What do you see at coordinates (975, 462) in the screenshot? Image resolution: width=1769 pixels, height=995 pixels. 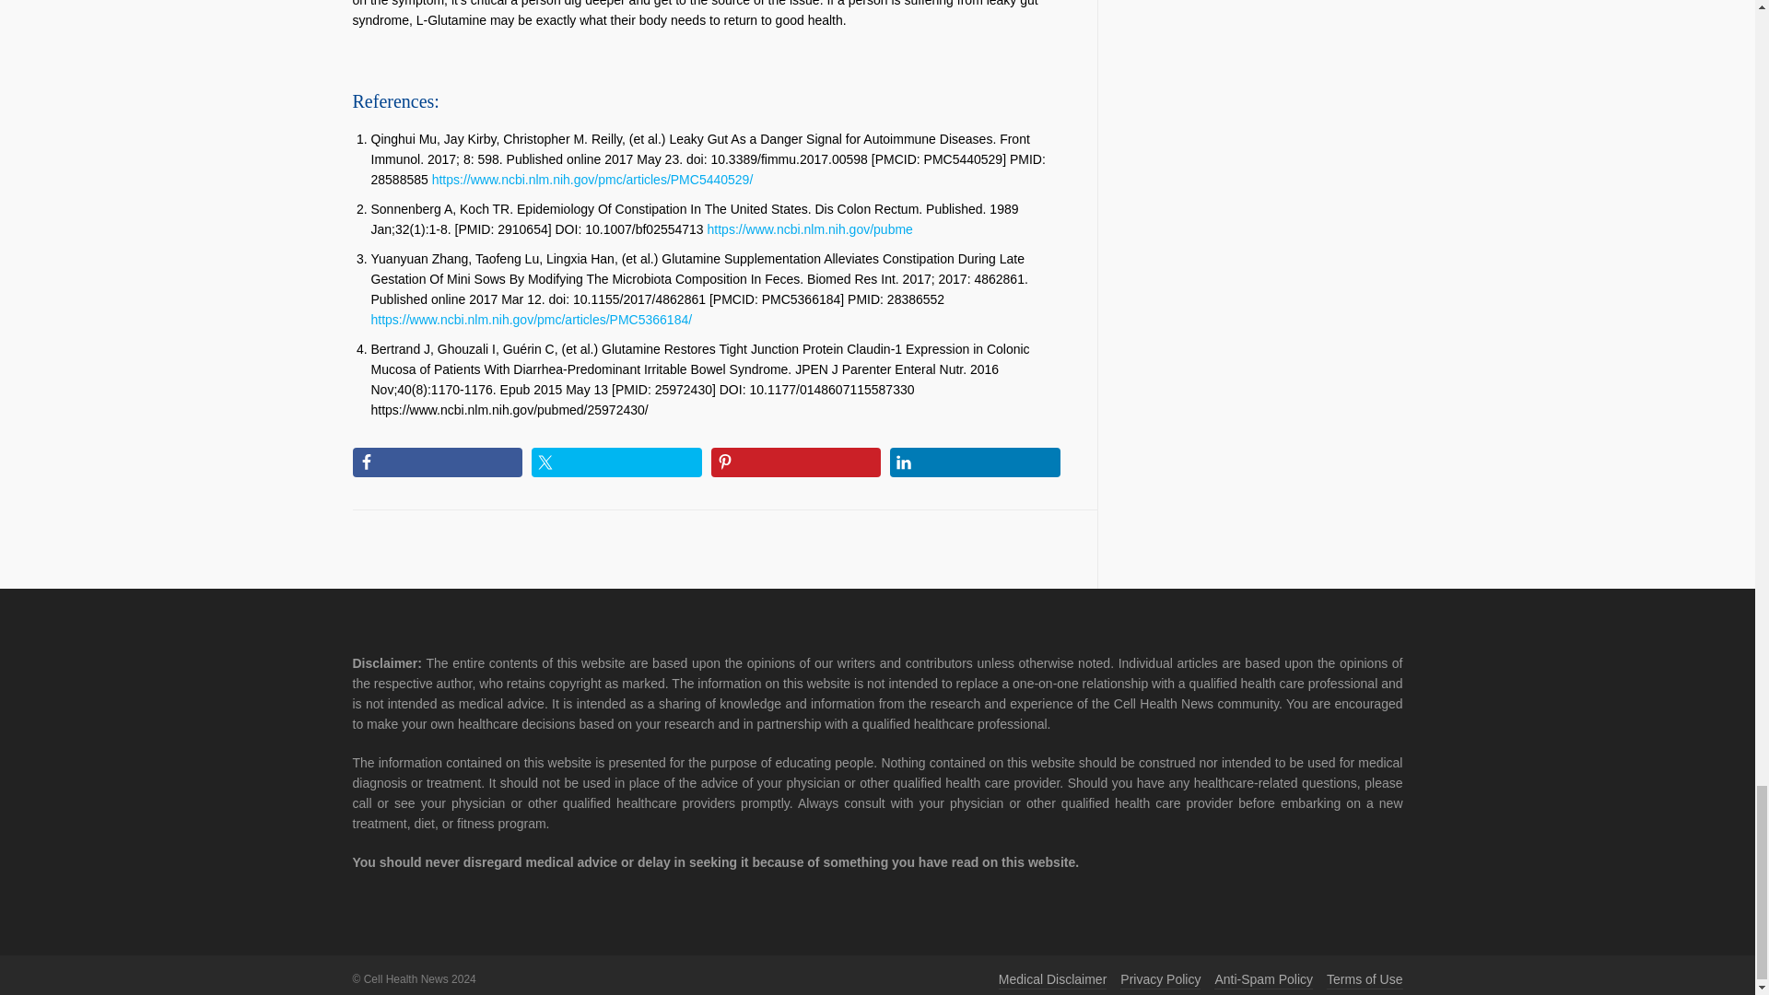 I see `Share on LinkedIn` at bounding box center [975, 462].